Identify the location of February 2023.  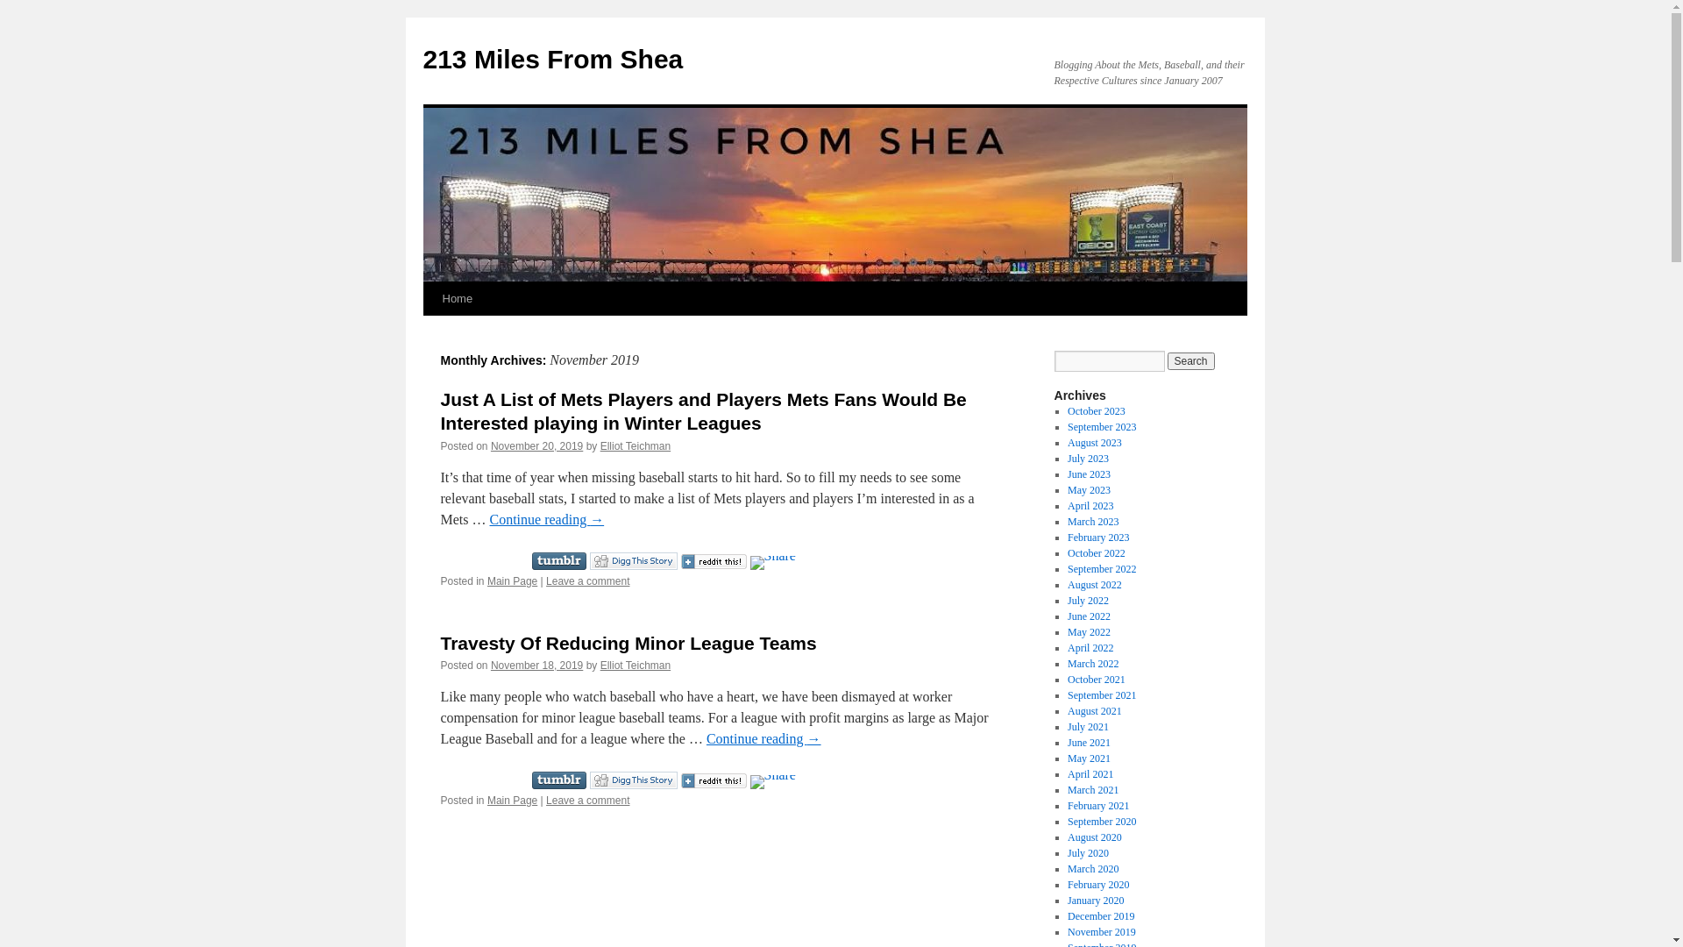
(1098, 538).